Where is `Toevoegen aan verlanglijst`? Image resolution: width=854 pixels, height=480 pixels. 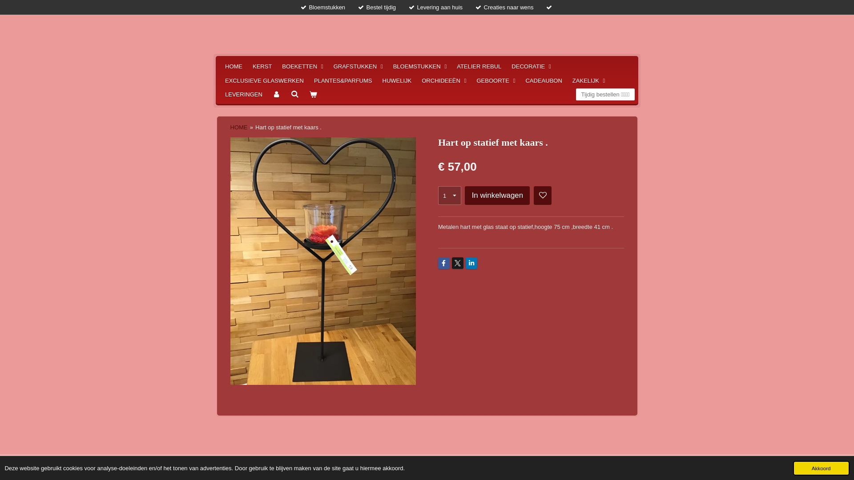
Toevoegen aan verlanglijst is located at coordinates (543, 196).